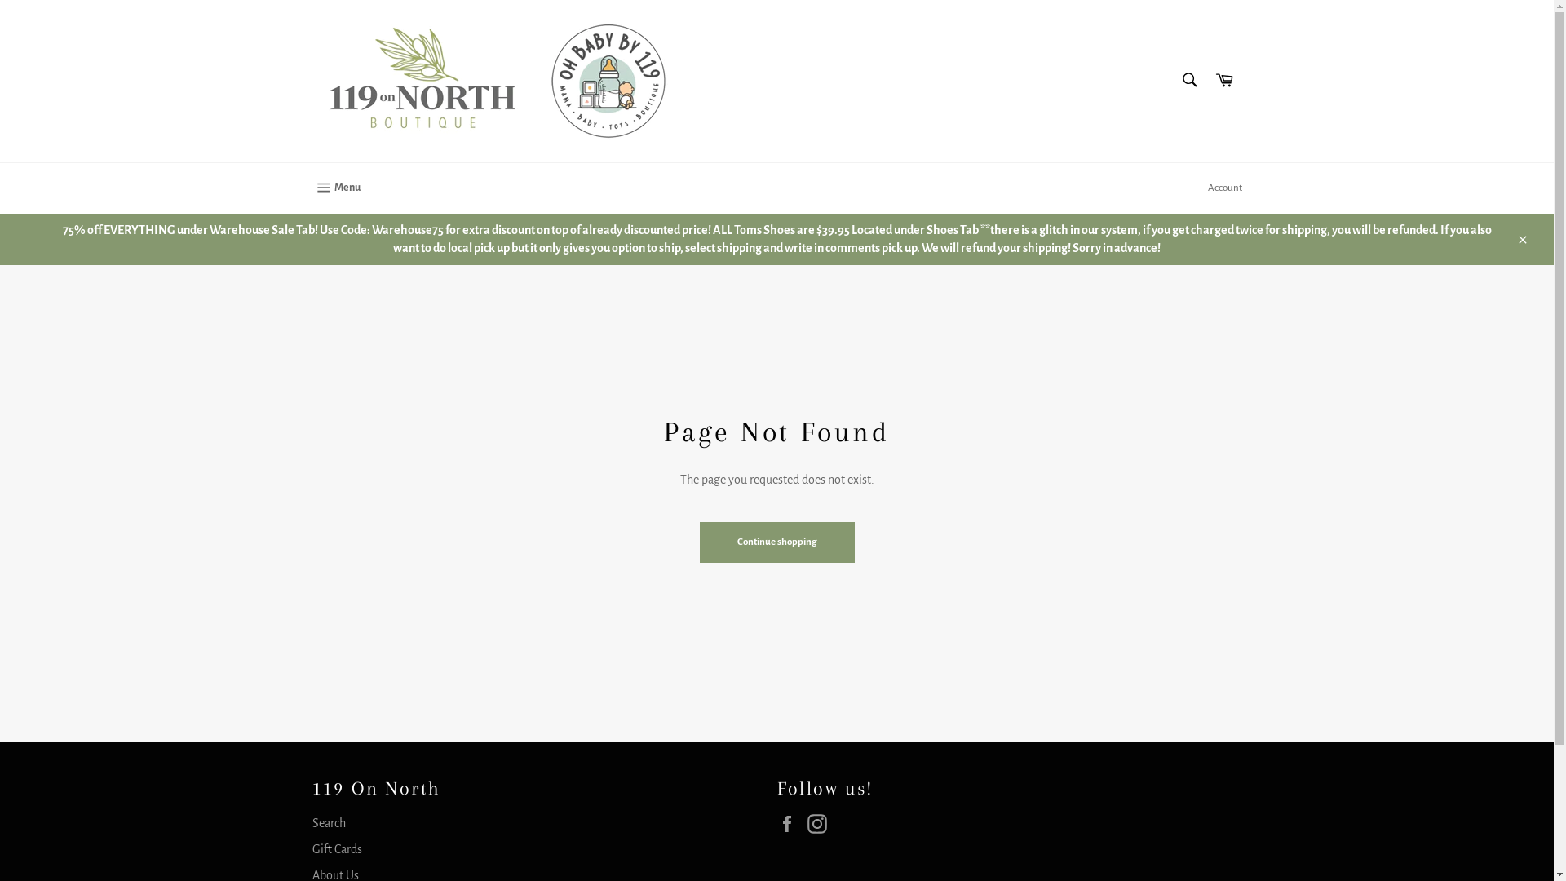 The width and height of the screenshot is (1566, 881). Describe the element at coordinates (328, 823) in the screenshot. I see `Search` at that location.